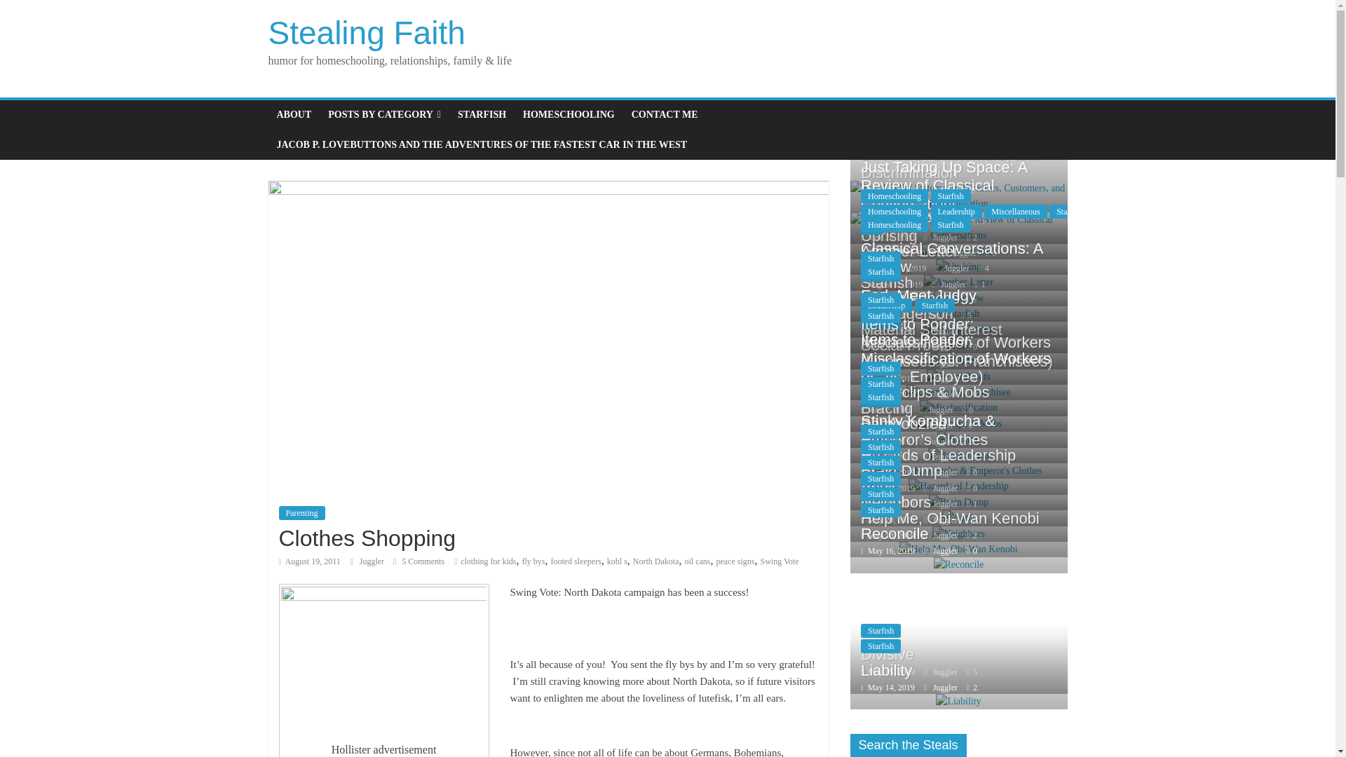  Describe the element at coordinates (301, 513) in the screenshot. I see `Parenting` at that location.